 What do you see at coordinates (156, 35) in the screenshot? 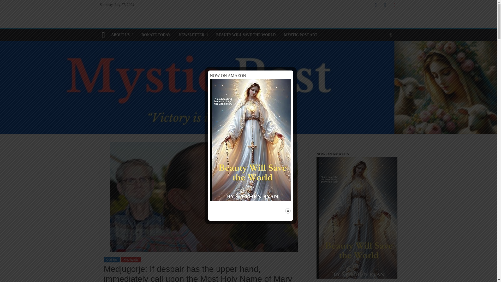
I see `DONATE TODAY` at bounding box center [156, 35].